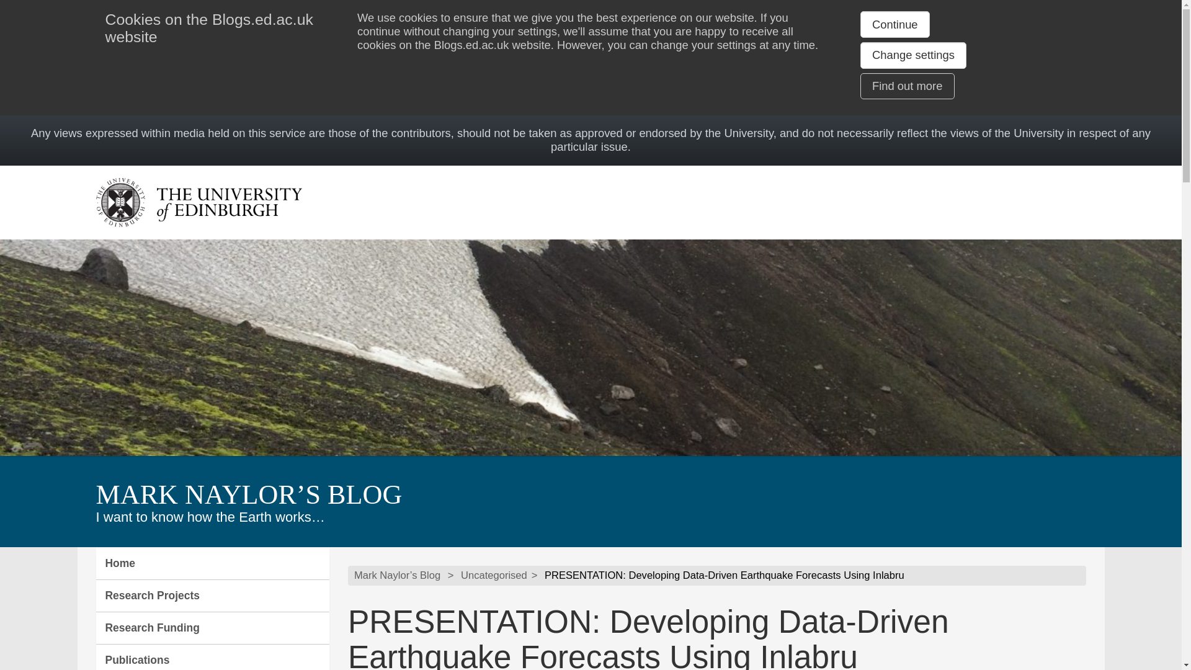  I want to click on Find out more, so click(907, 86).